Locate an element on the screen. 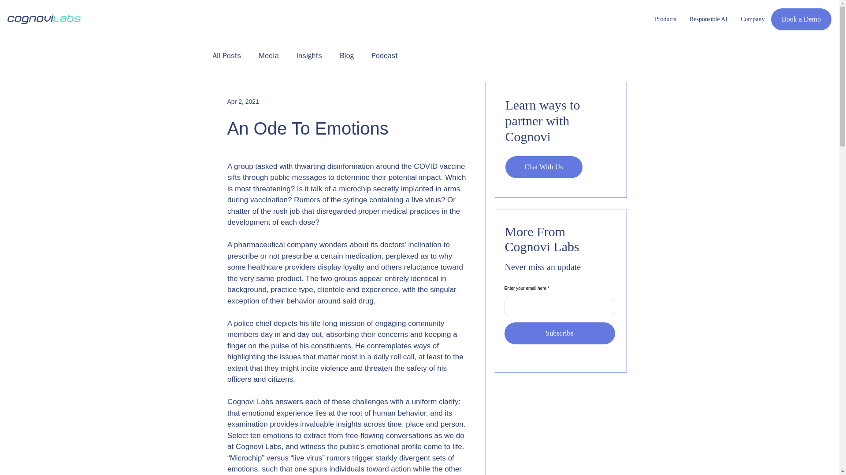 The width and height of the screenshot is (846, 475). Blog is located at coordinates (346, 55).